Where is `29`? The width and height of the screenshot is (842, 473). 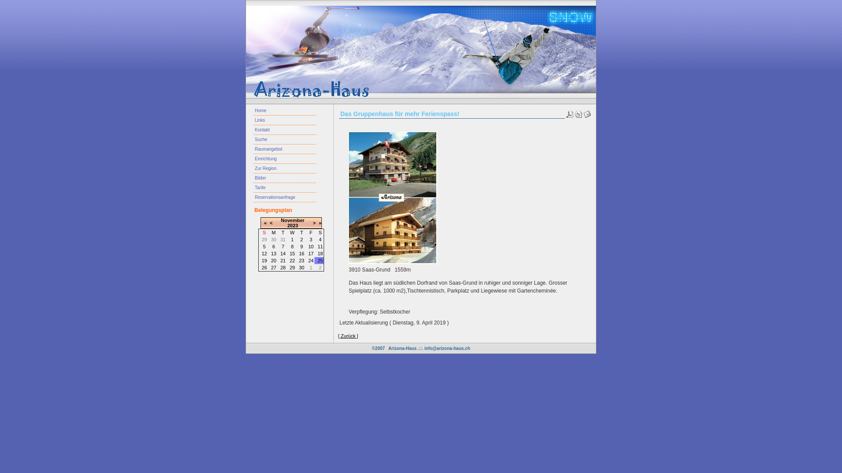 29 is located at coordinates (292, 268).